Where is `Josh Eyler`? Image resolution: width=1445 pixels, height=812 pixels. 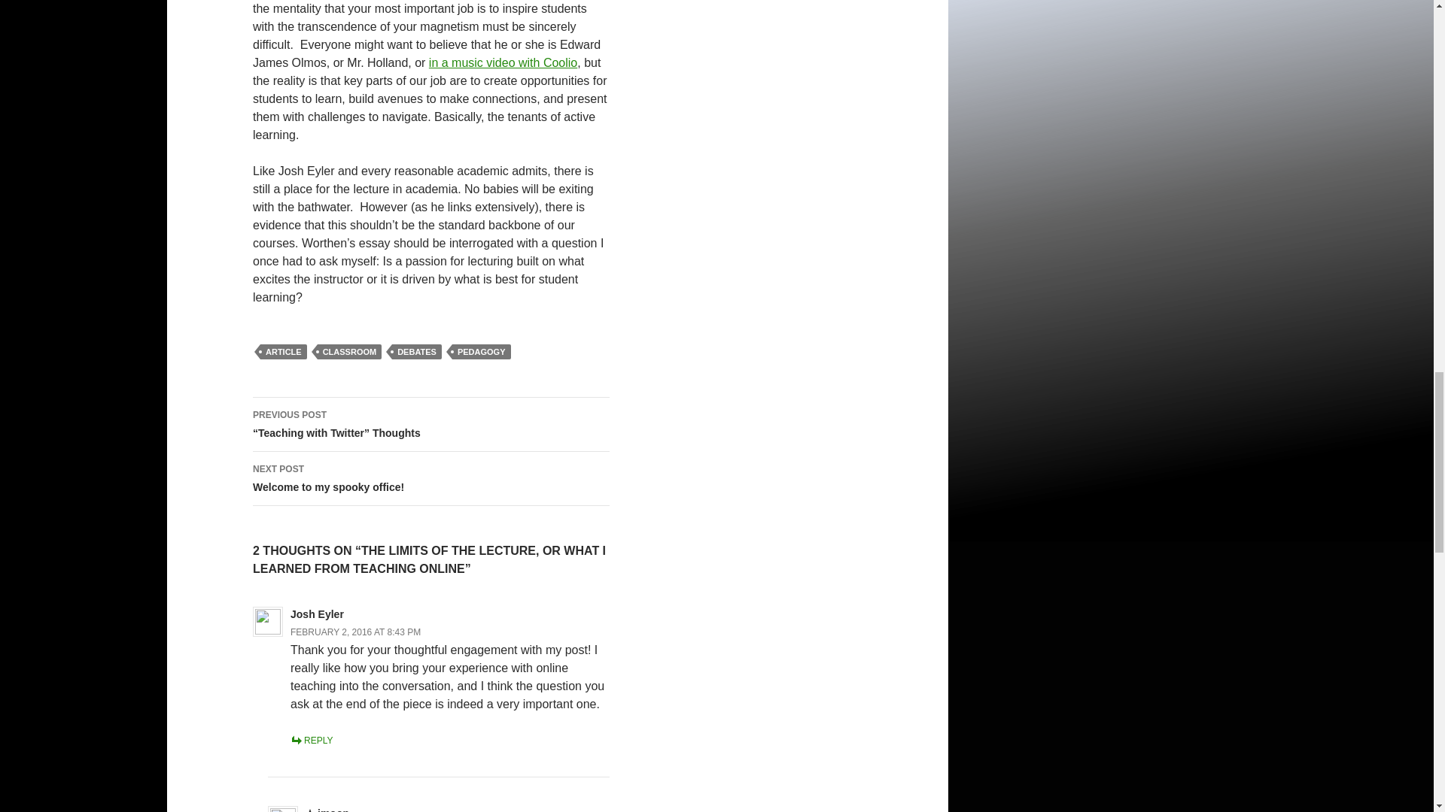
Josh Eyler is located at coordinates (316, 614).